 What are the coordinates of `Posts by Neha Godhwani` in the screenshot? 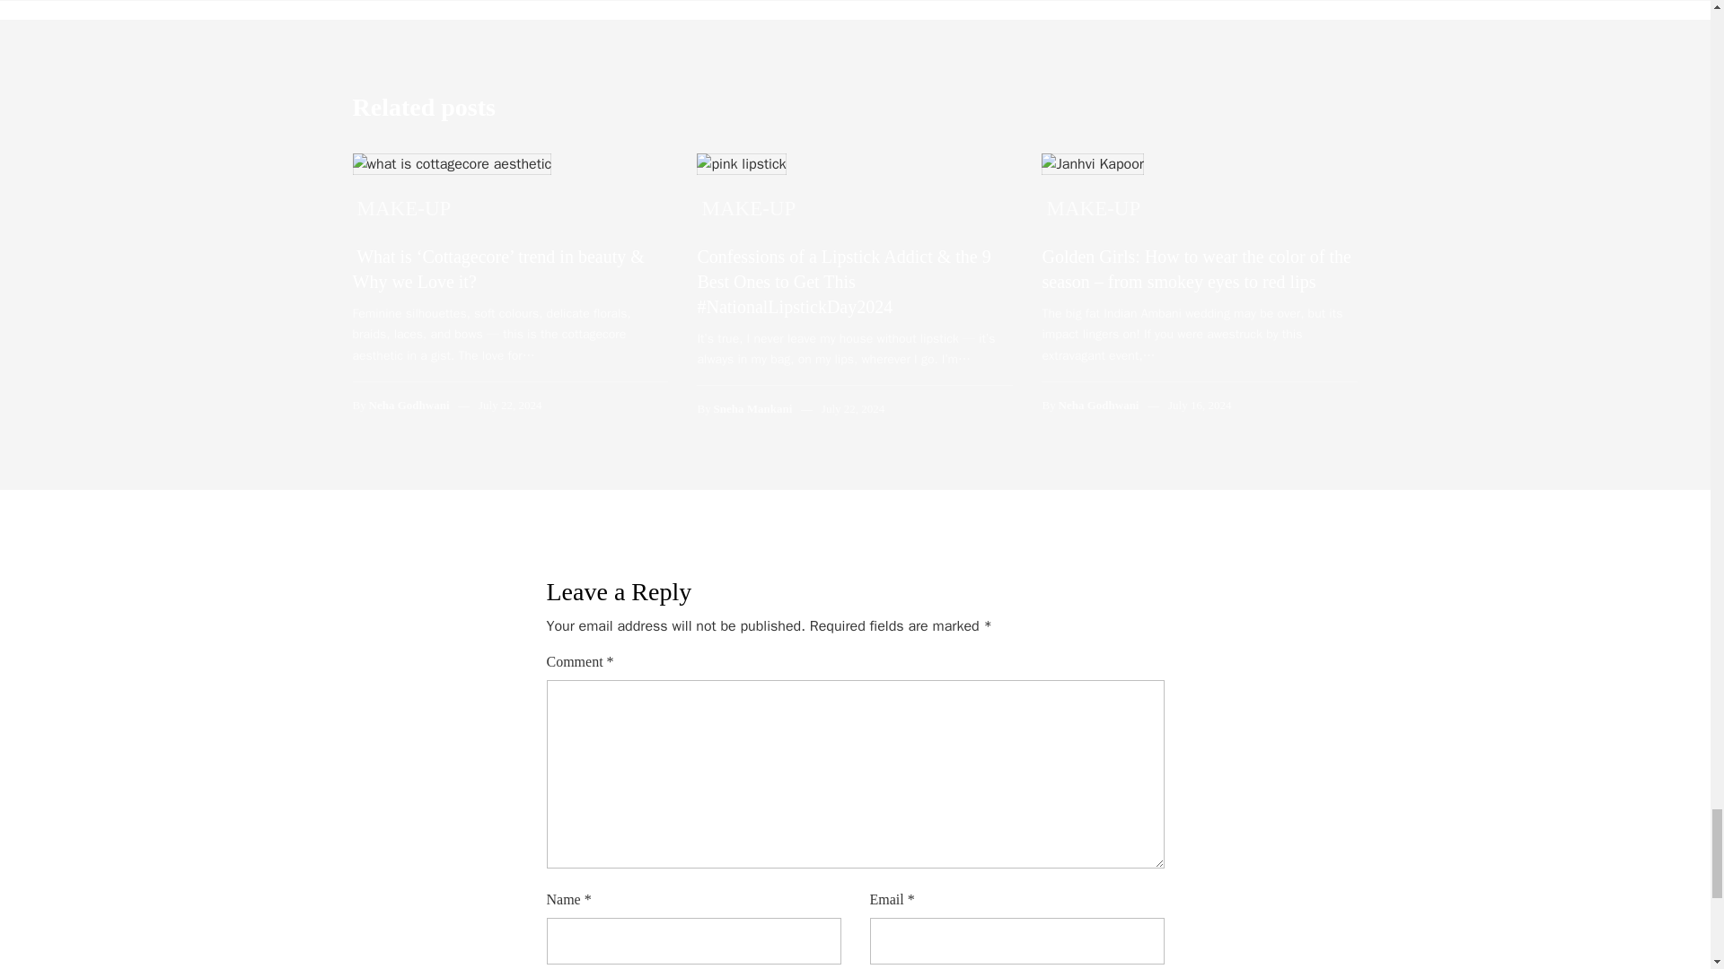 It's located at (409, 405).